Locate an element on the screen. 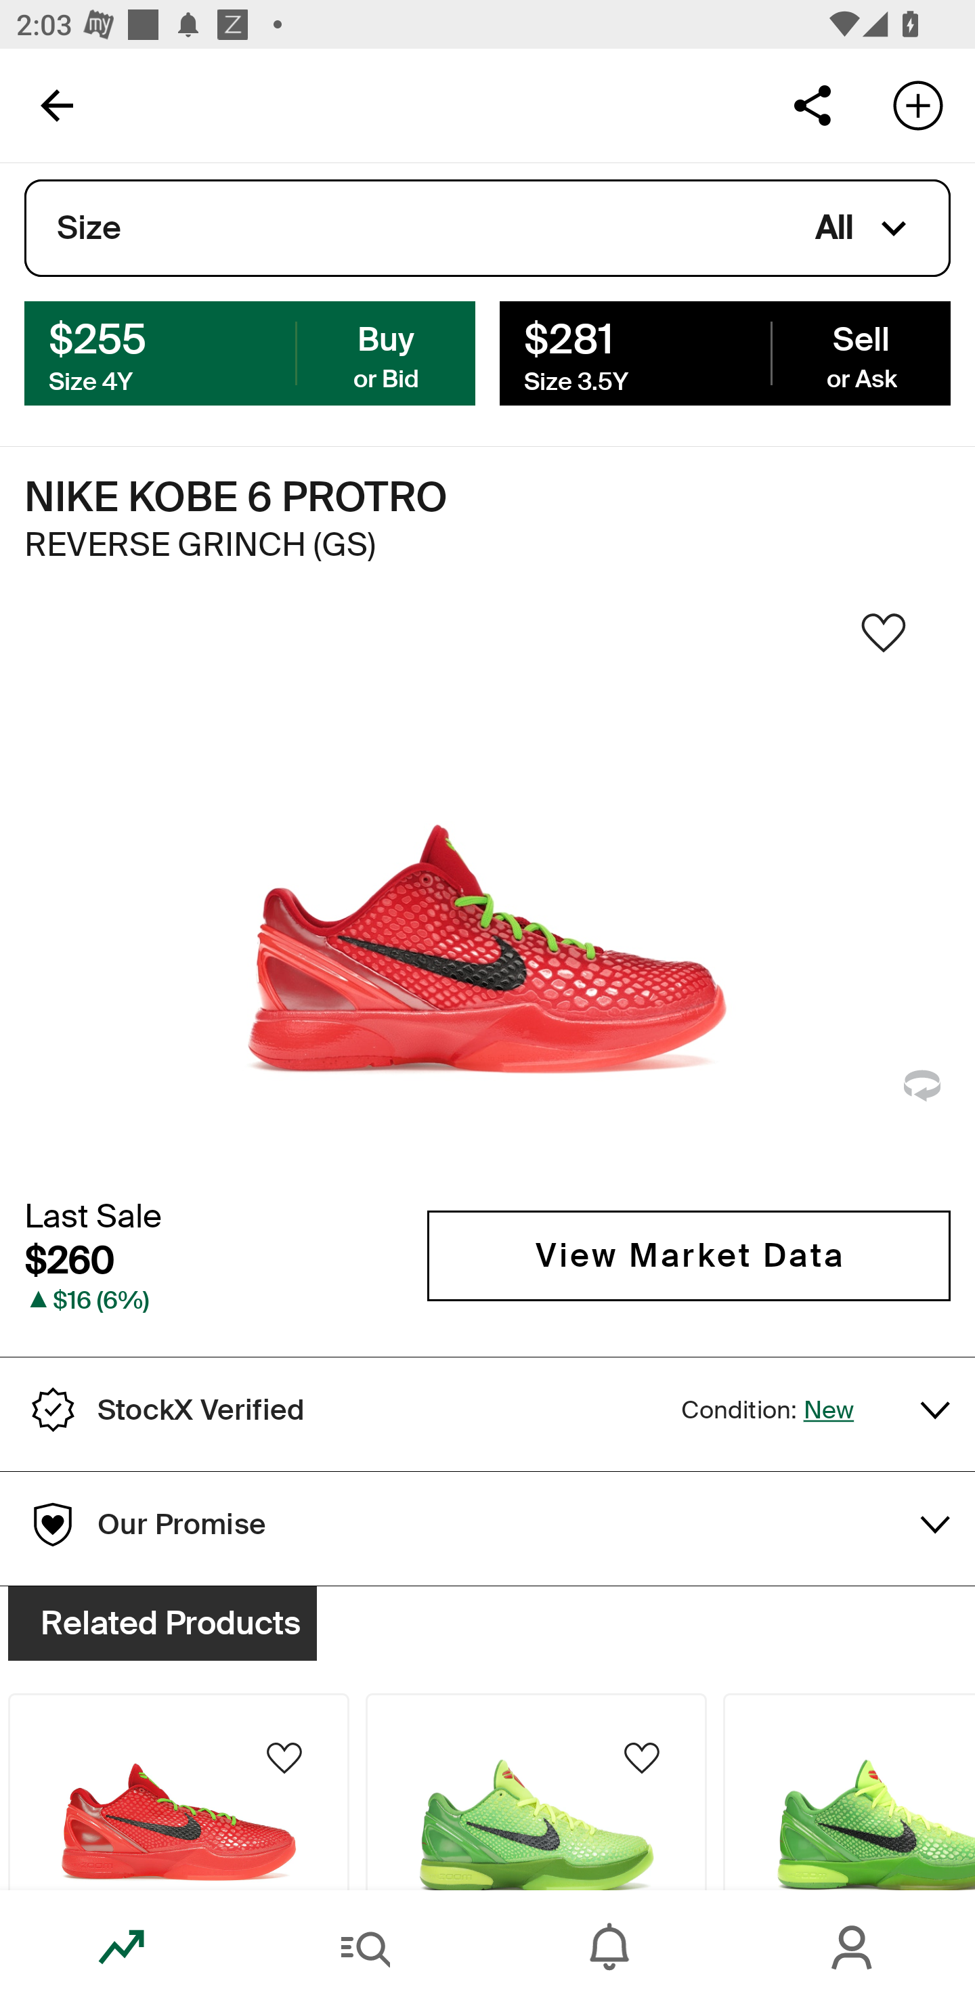  Search is located at coordinates (366, 1947).